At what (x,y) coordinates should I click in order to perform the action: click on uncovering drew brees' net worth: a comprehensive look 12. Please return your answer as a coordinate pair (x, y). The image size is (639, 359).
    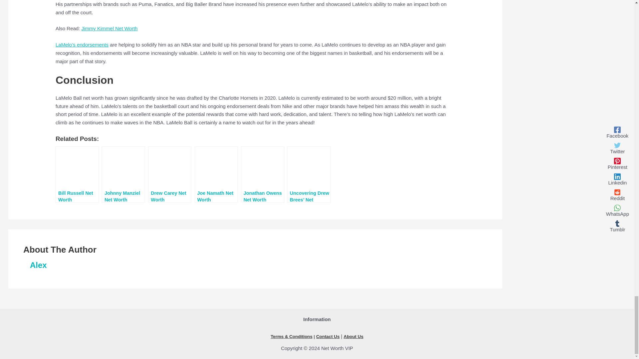
    Looking at the image, I should click on (309, 168).